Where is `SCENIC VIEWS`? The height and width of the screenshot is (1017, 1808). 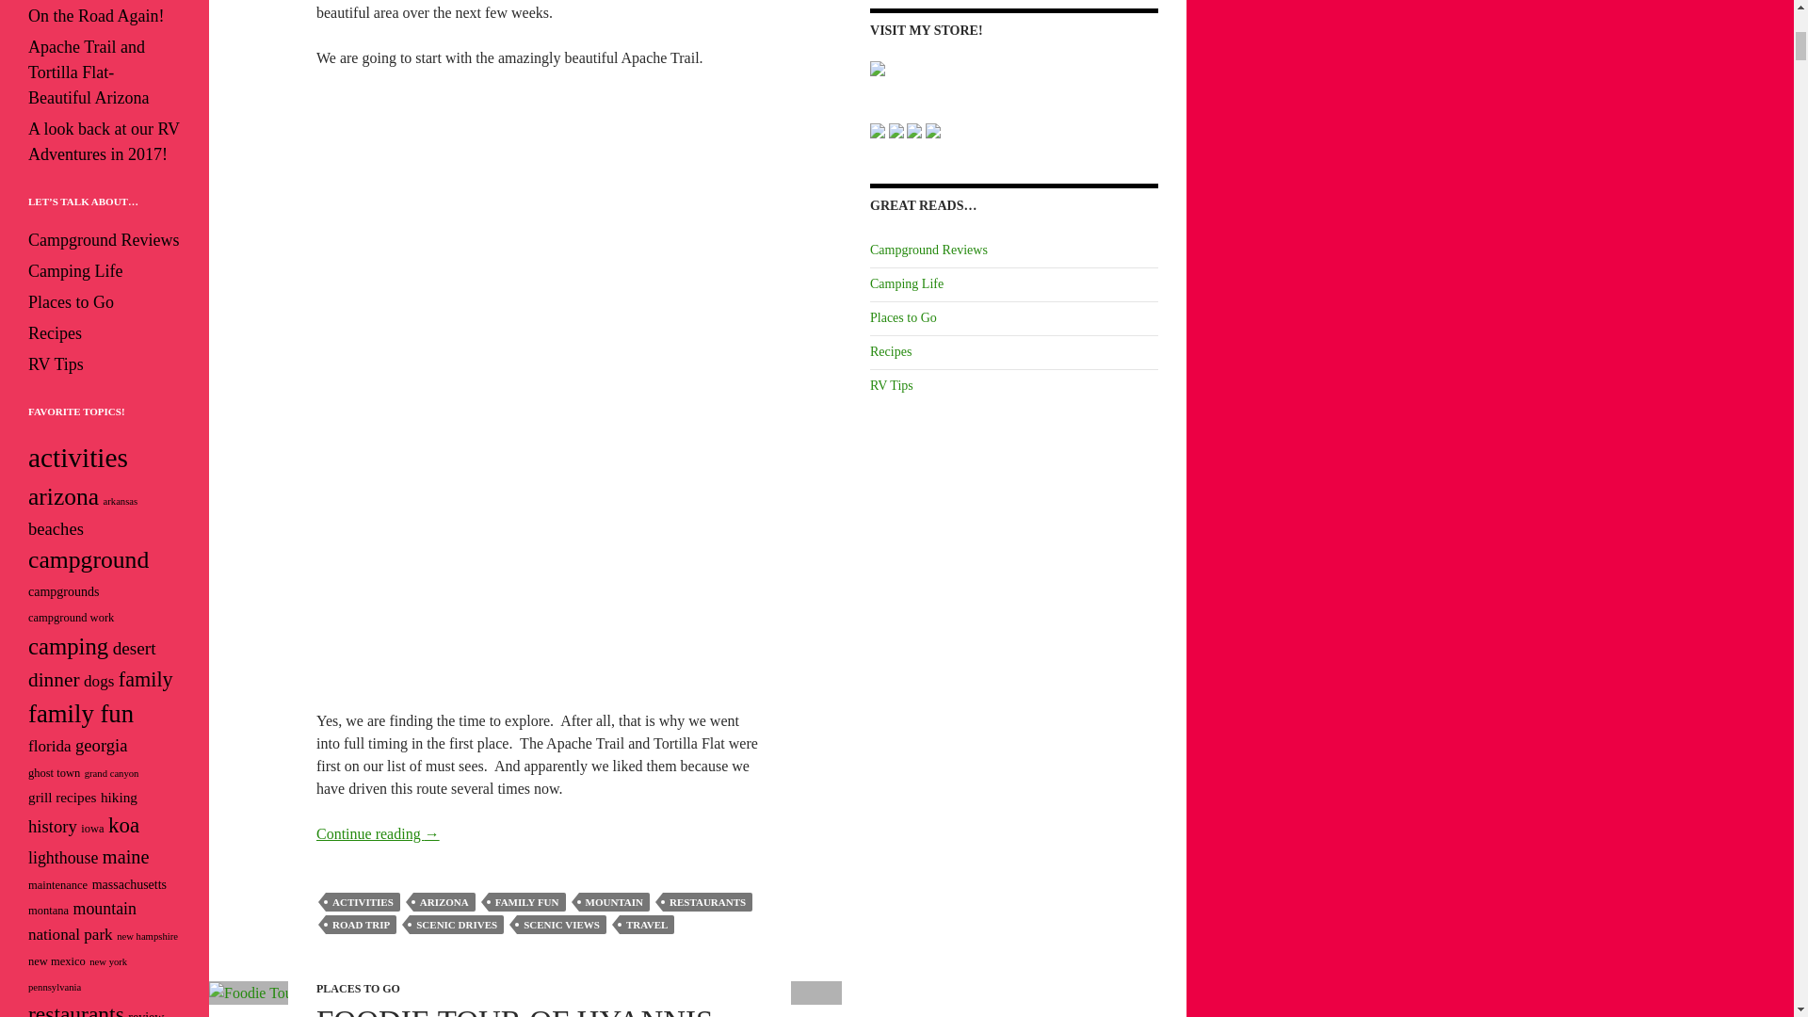 SCENIC VIEWS is located at coordinates (561, 925).